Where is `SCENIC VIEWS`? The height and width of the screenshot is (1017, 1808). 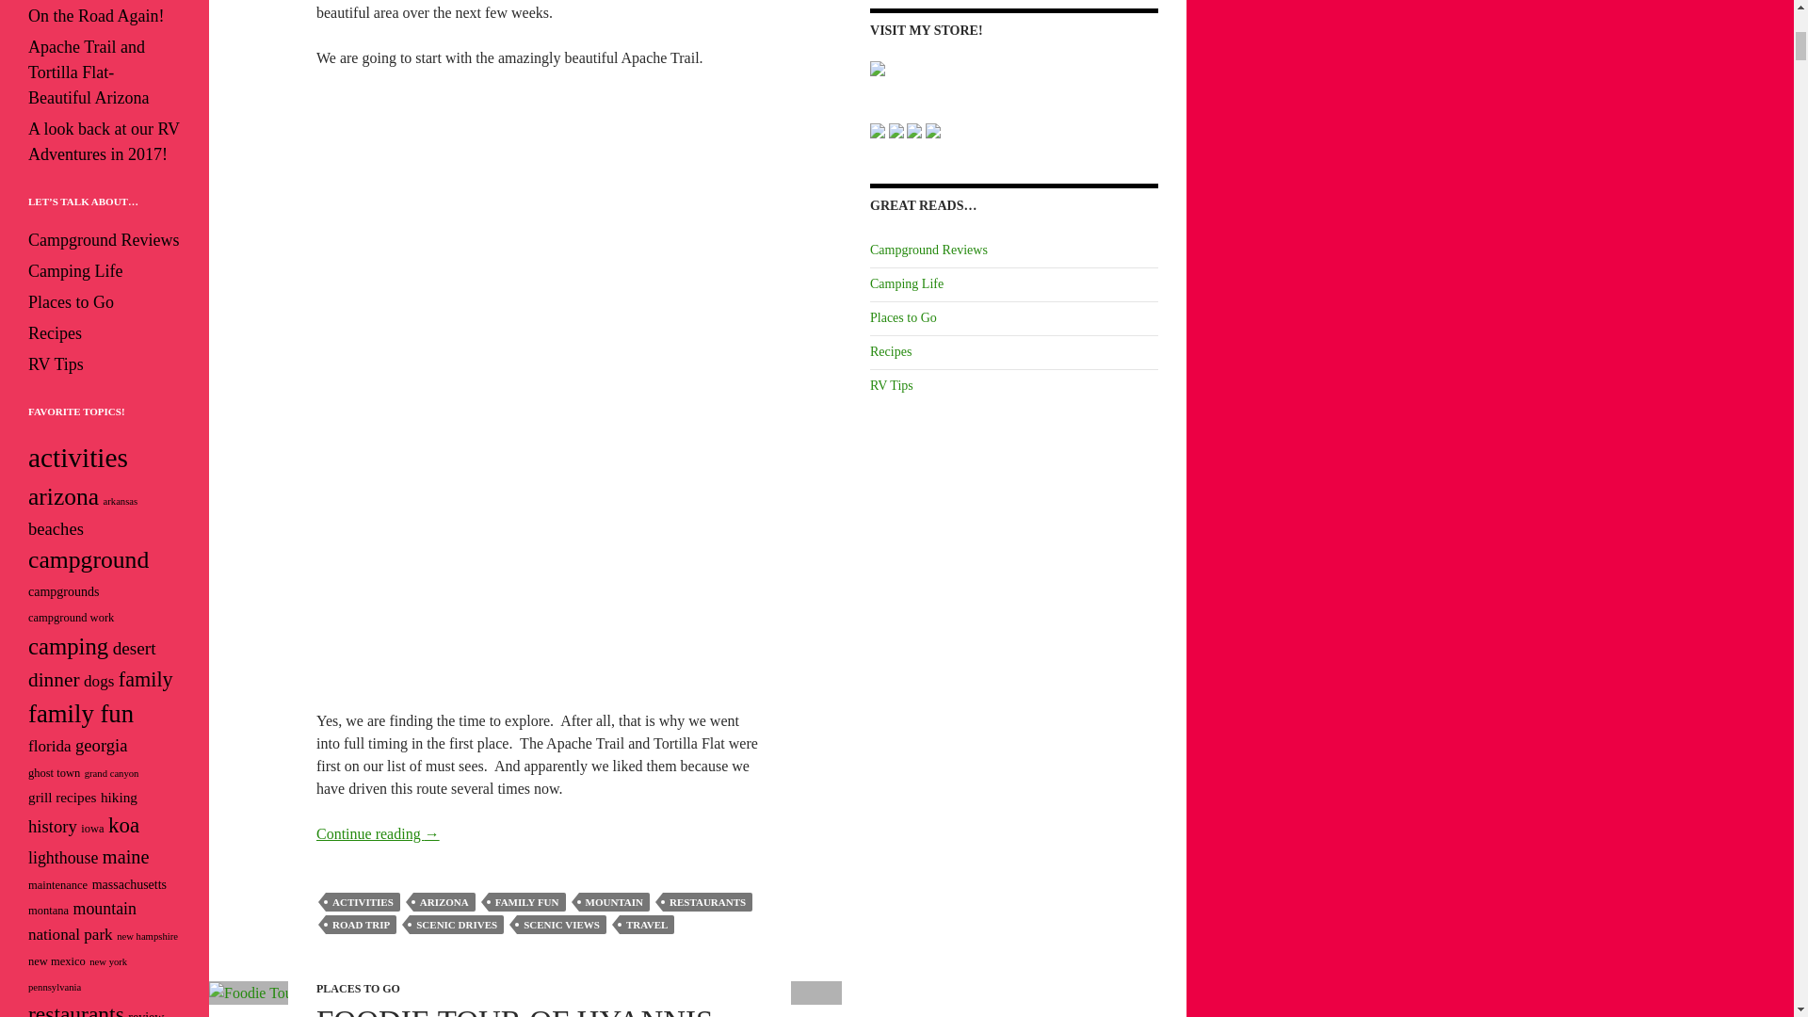 SCENIC VIEWS is located at coordinates (561, 925).